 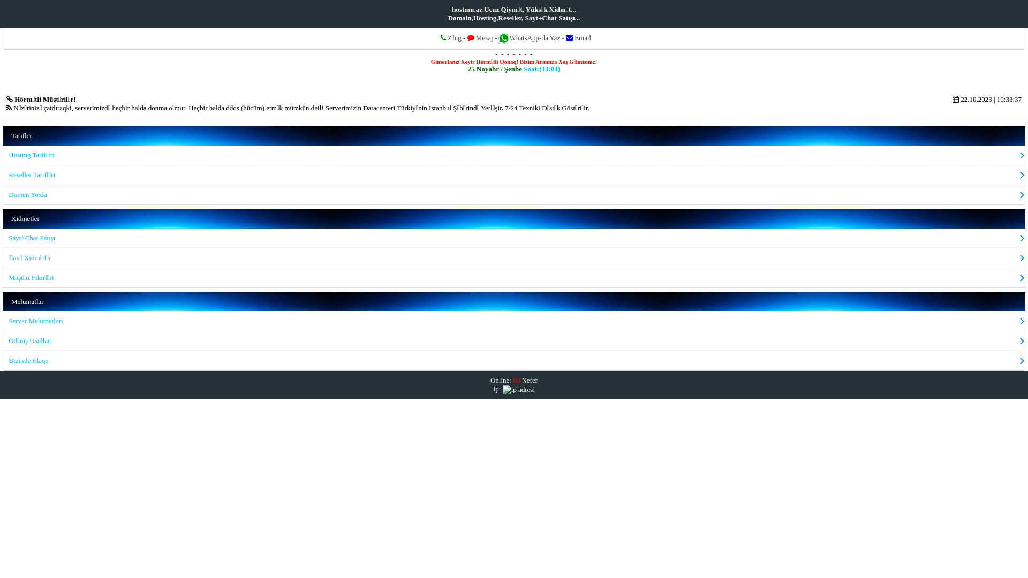 I want to click on Email, so click(x=578, y=37).